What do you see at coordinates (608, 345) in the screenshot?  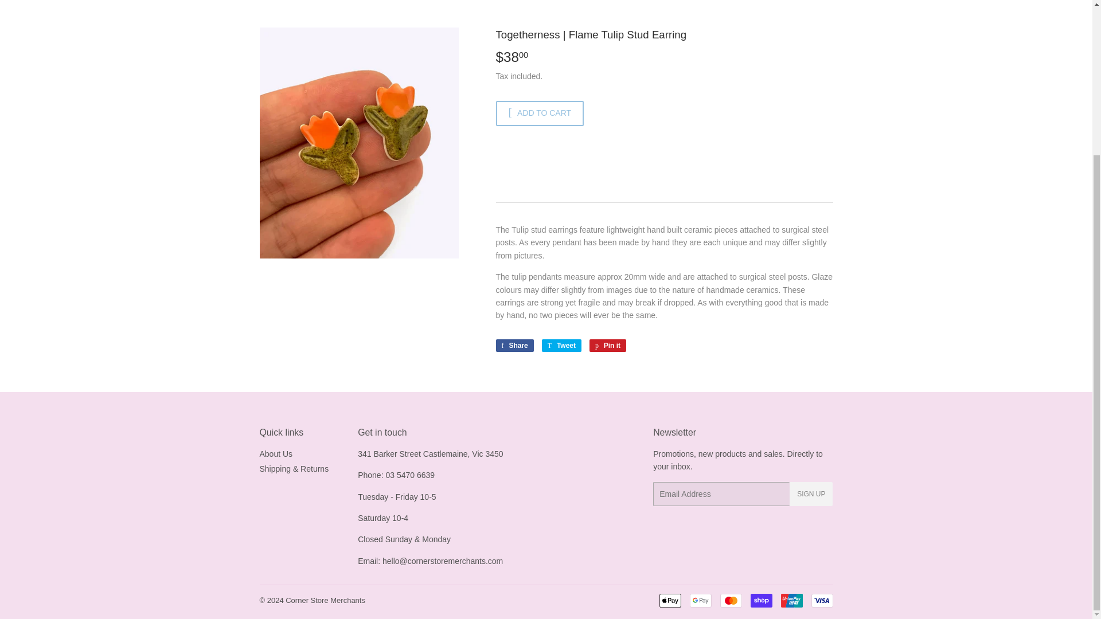 I see `Pin on Pinterest` at bounding box center [608, 345].